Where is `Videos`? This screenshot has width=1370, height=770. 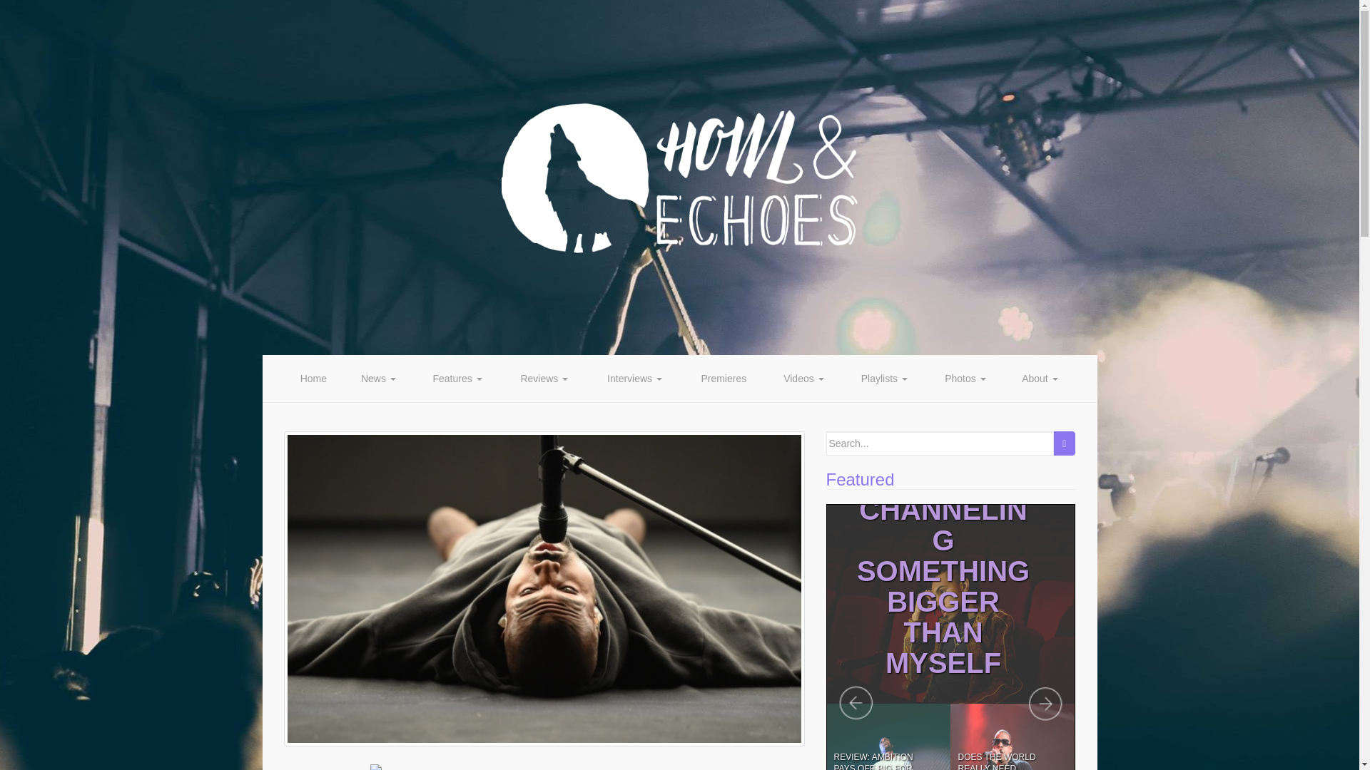
Videos is located at coordinates (803, 378).